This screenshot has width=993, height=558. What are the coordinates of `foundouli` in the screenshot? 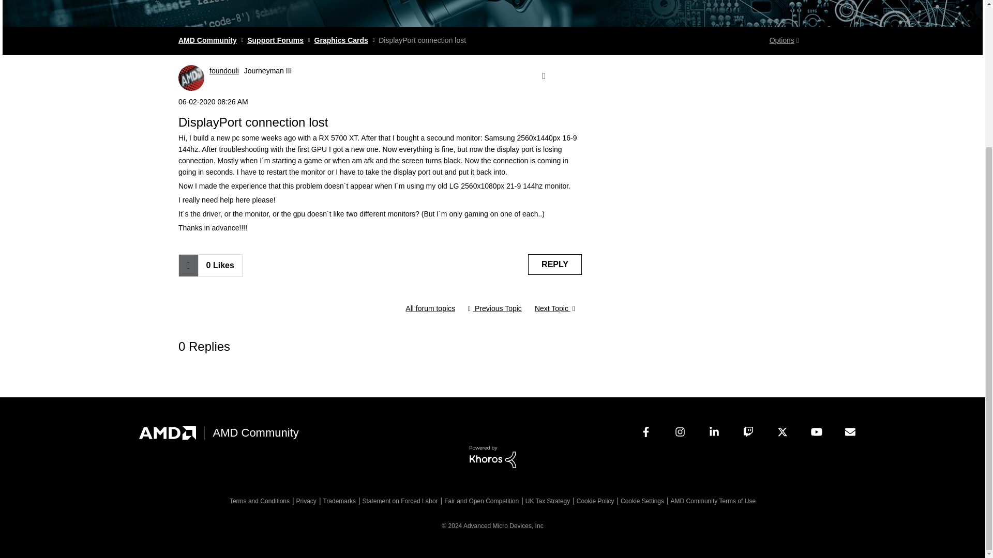 It's located at (191, 78).